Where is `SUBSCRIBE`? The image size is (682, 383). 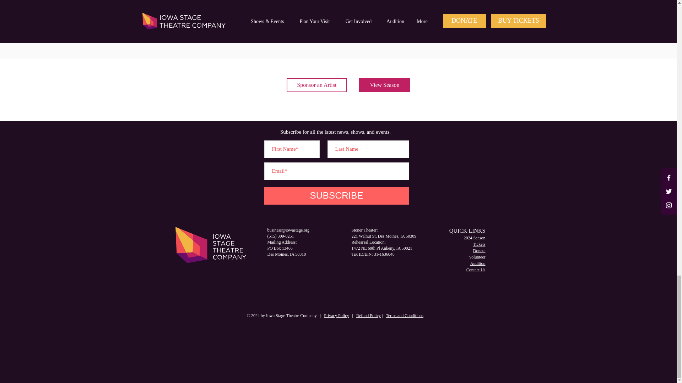
SUBSCRIBE is located at coordinates (337, 196).